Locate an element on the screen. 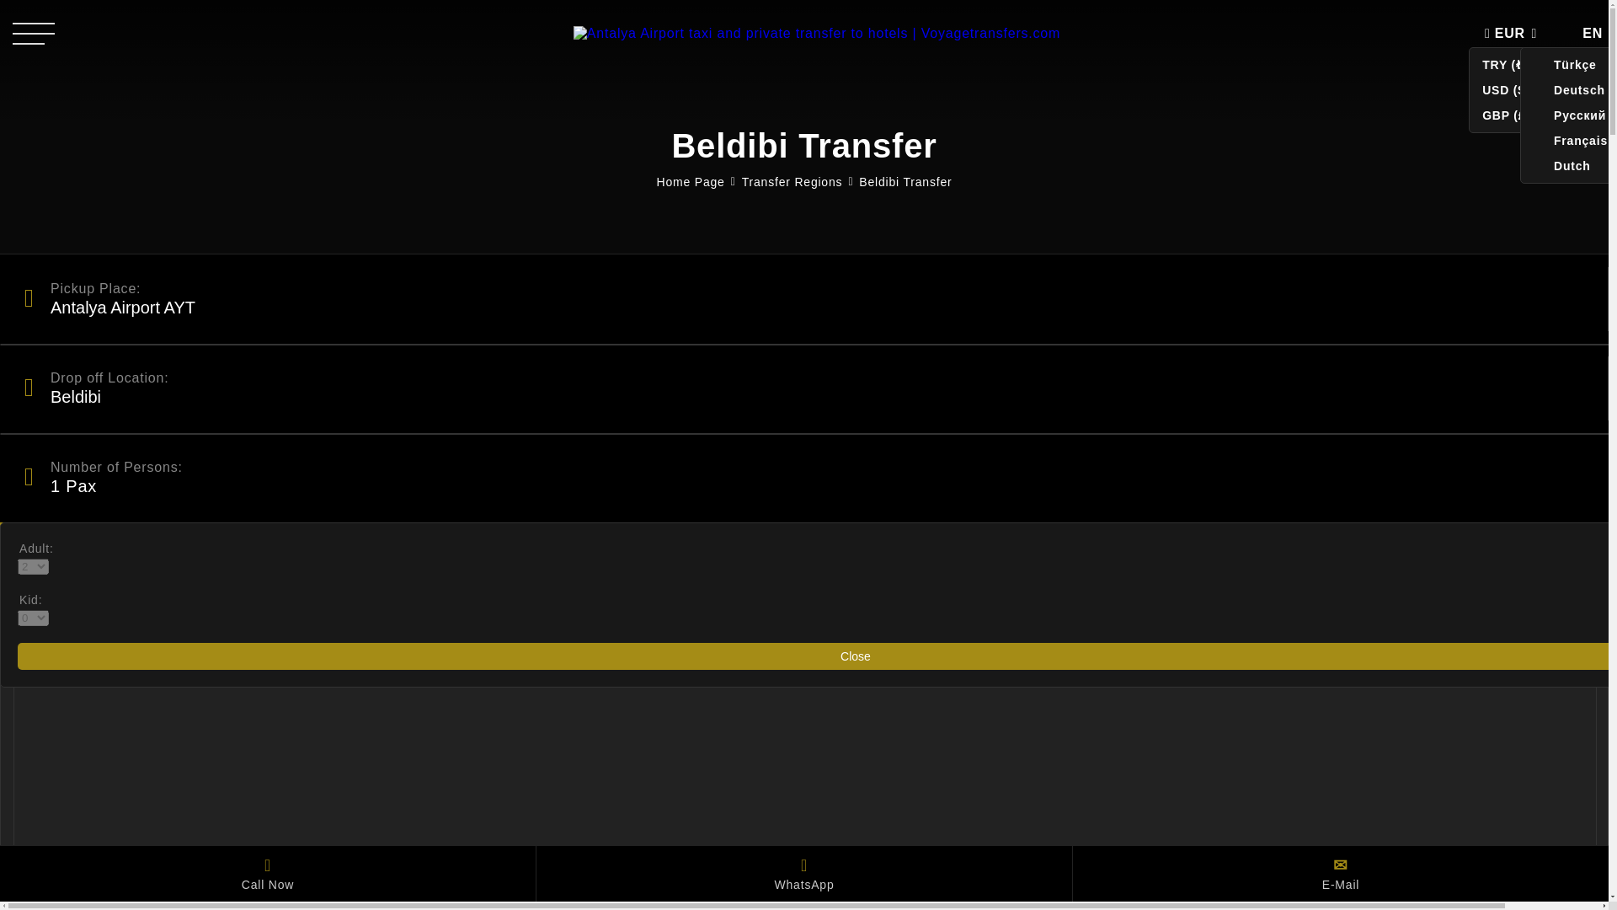 The image size is (1617, 910). Dutch is located at coordinates (1569, 165).